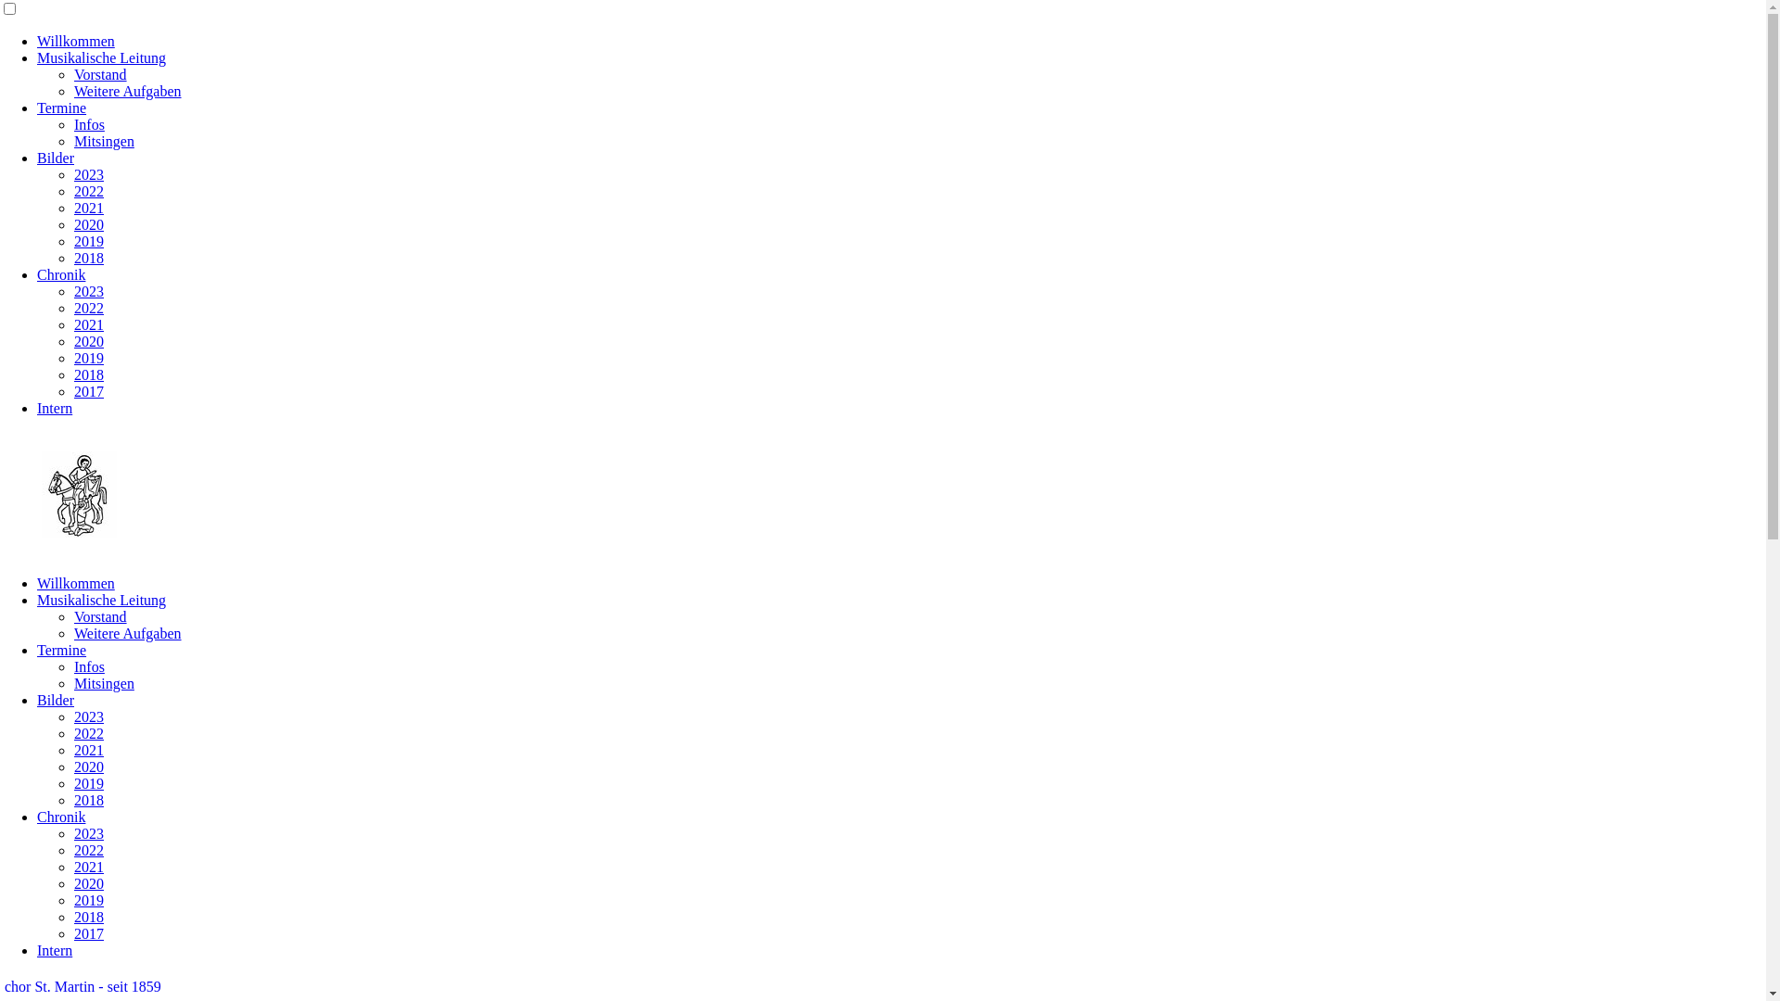 The height and width of the screenshot is (1001, 1780). I want to click on 2021, so click(89, 208).